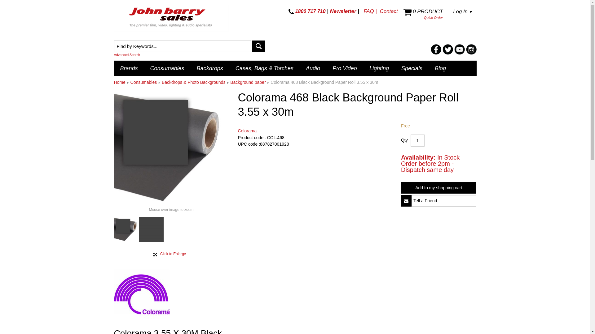 The height and width of the screenshot is (334, 595). Describe the element at coordinates (313, 68) in the screenshot. I see `Audio` at that location.